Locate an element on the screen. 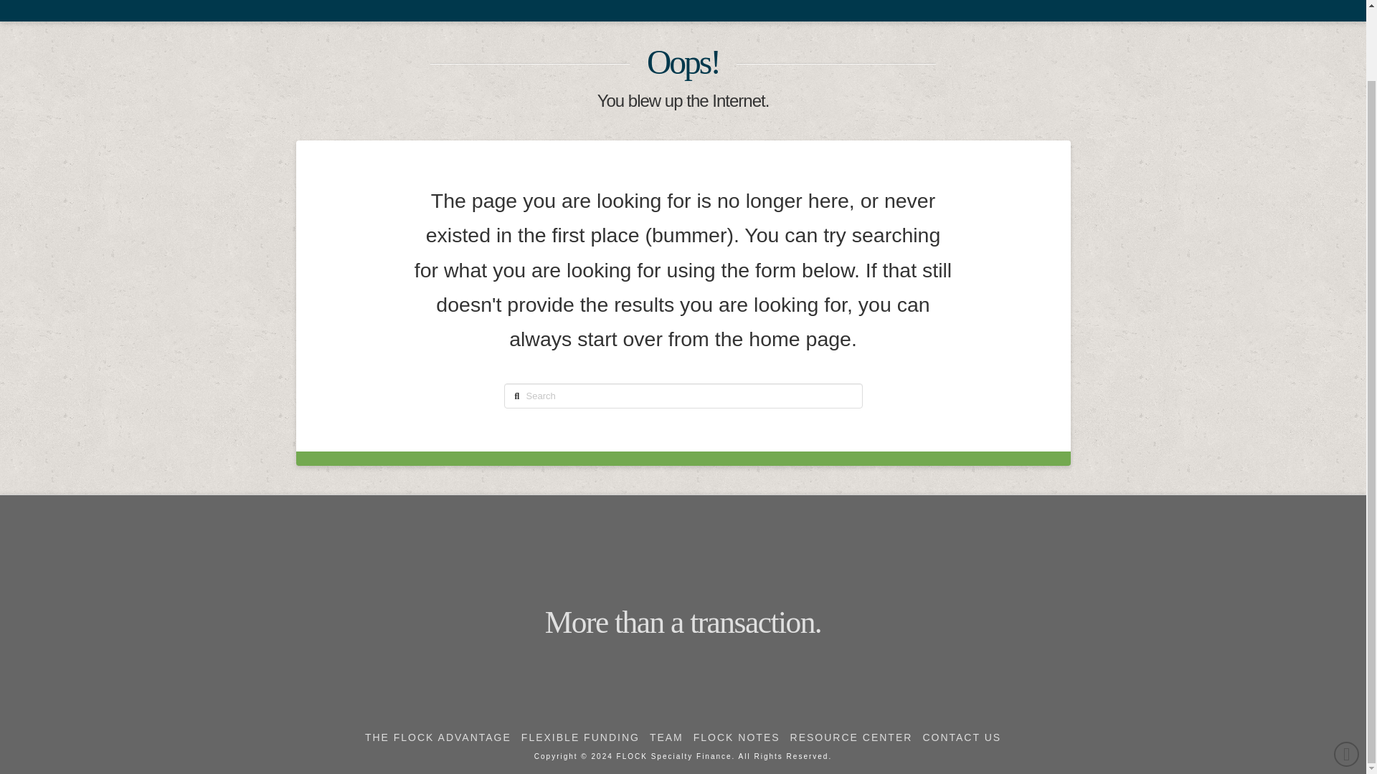 The image size is (1377, 774). FLOCK NOTES is located at coordinates (742, 3).